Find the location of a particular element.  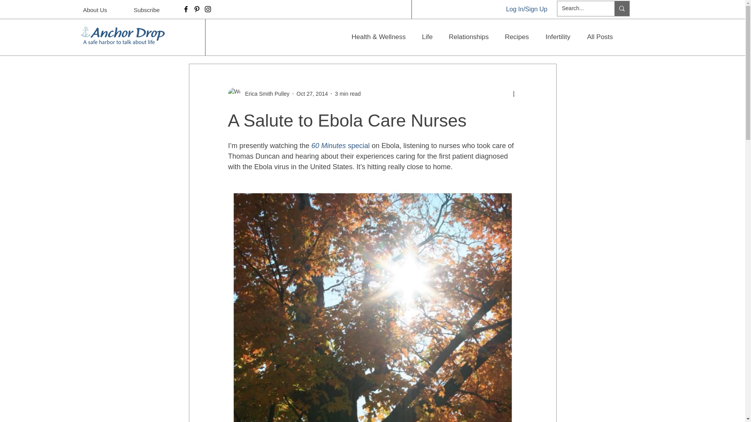

Life is located at coordinates (427, 37).